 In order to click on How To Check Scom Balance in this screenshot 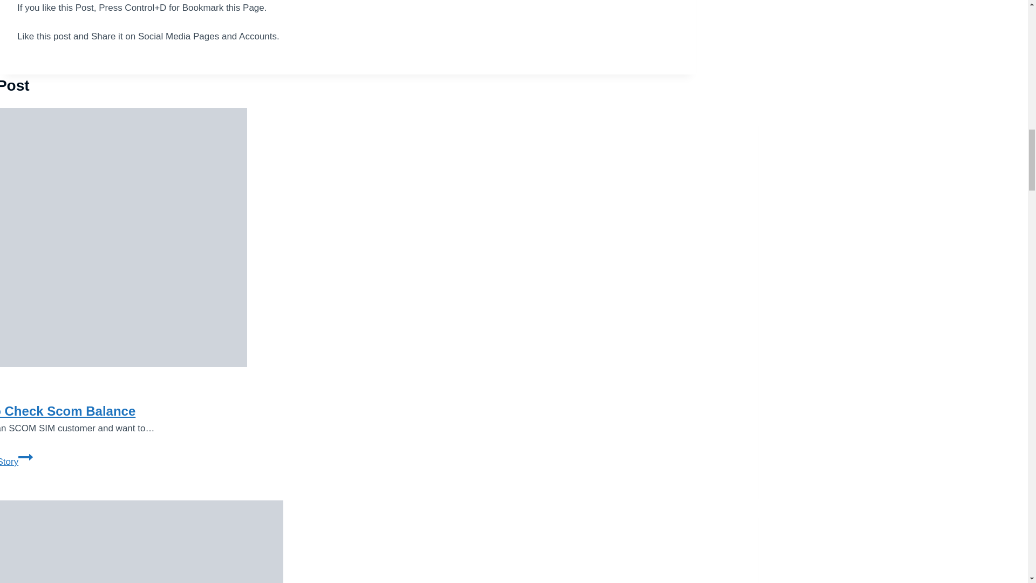, I will do `click(68, 411)`.